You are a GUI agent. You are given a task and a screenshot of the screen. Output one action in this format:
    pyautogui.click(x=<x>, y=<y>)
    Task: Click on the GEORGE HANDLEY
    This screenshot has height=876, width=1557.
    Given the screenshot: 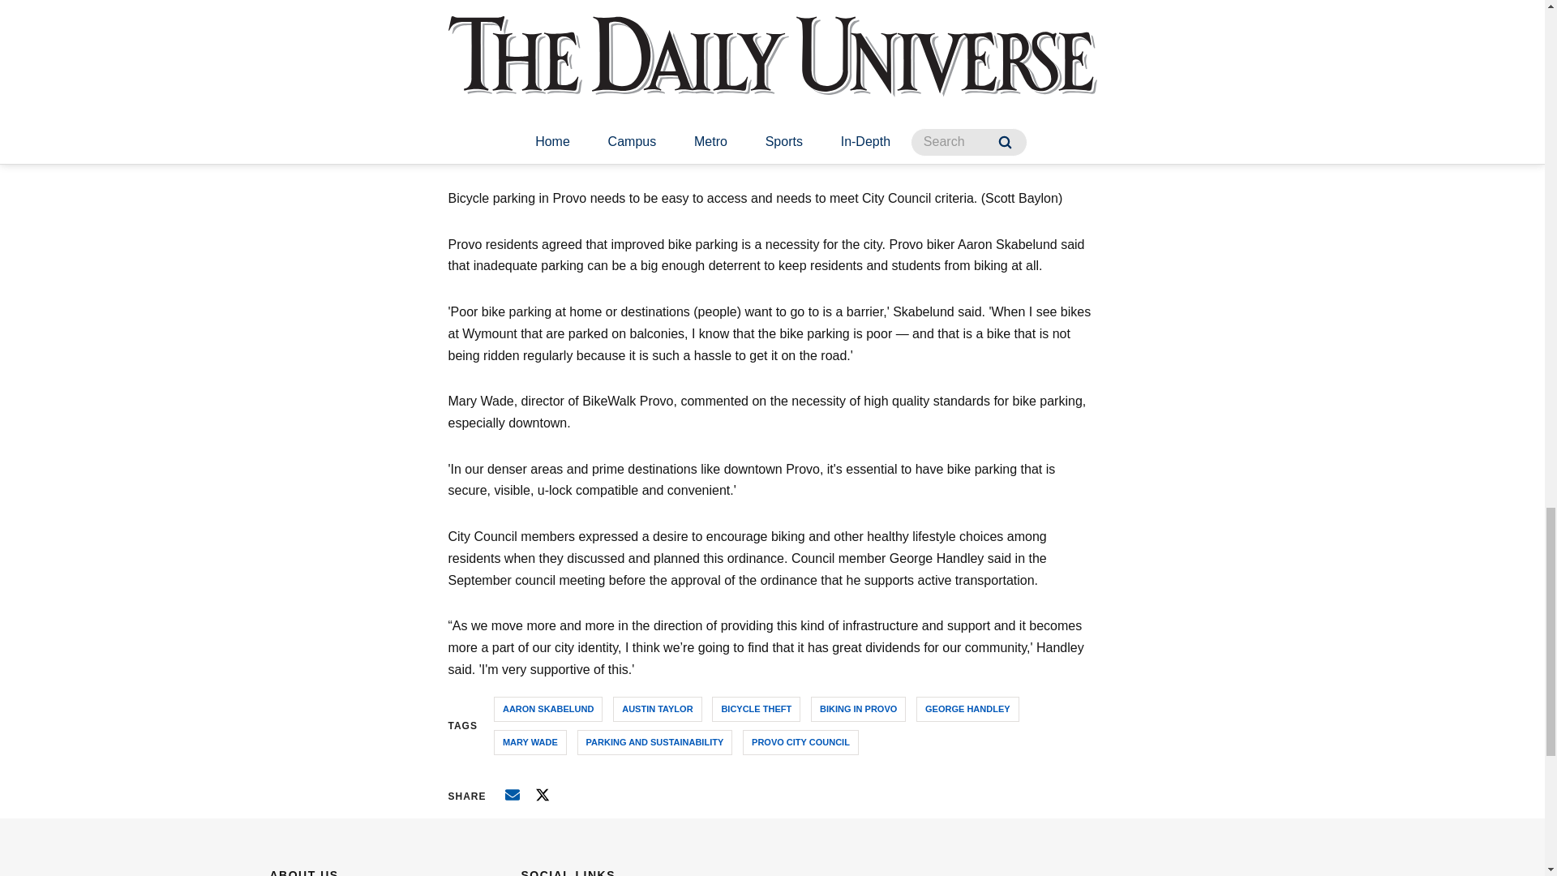 What is the action you would take?
    pyautogui.click(x=968, y=709)
    